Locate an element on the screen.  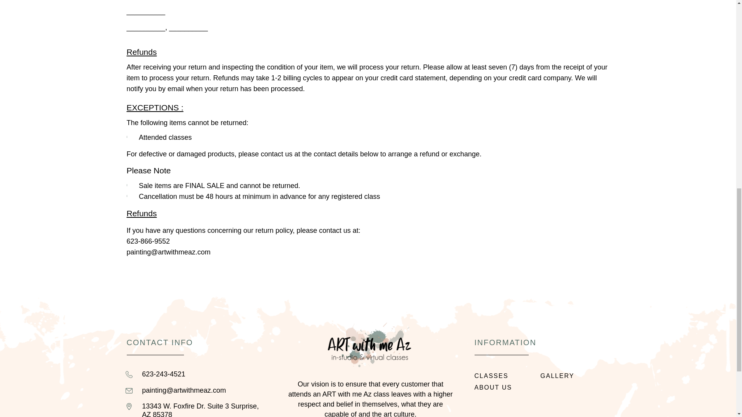
13343 W. Foxfire Dr. Suite 3 Surprise, AZ 85378 is located at coordinates (205, 410).